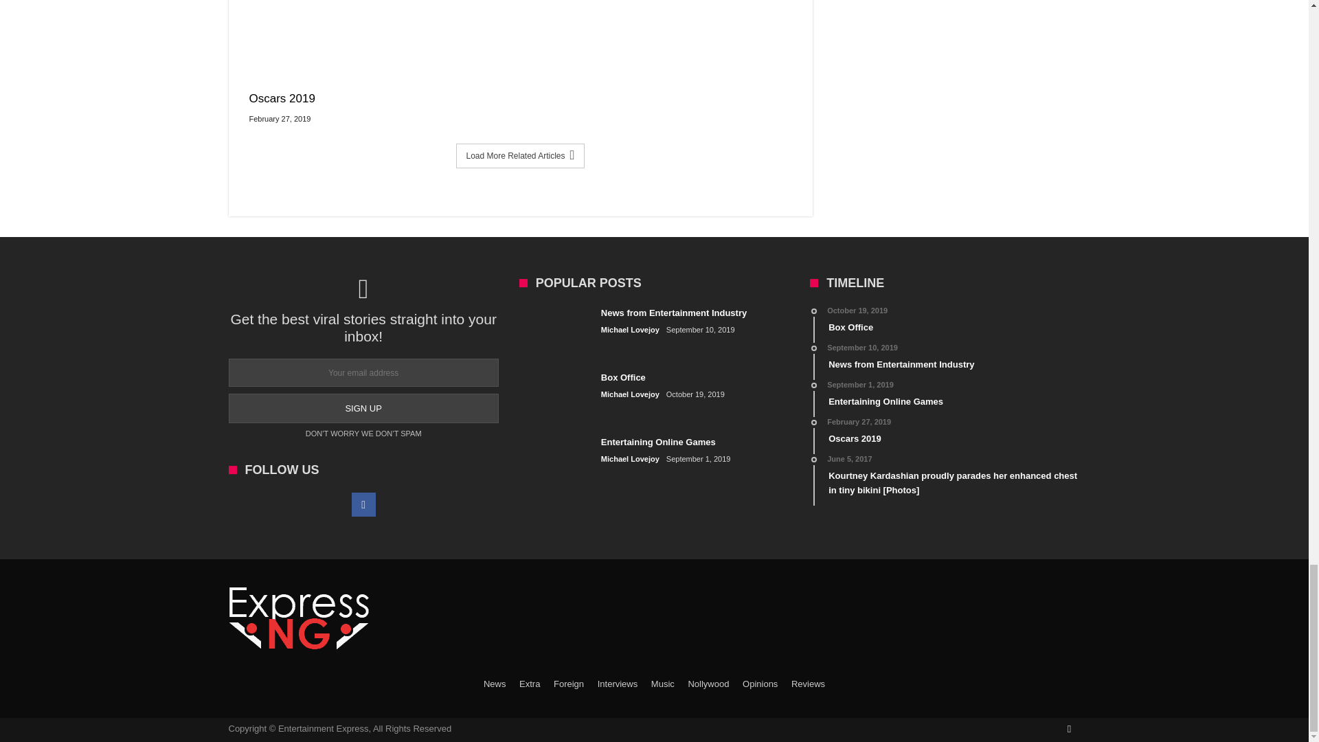  I want to click on Posts by Michael Lovejoy, so click(631, 394).